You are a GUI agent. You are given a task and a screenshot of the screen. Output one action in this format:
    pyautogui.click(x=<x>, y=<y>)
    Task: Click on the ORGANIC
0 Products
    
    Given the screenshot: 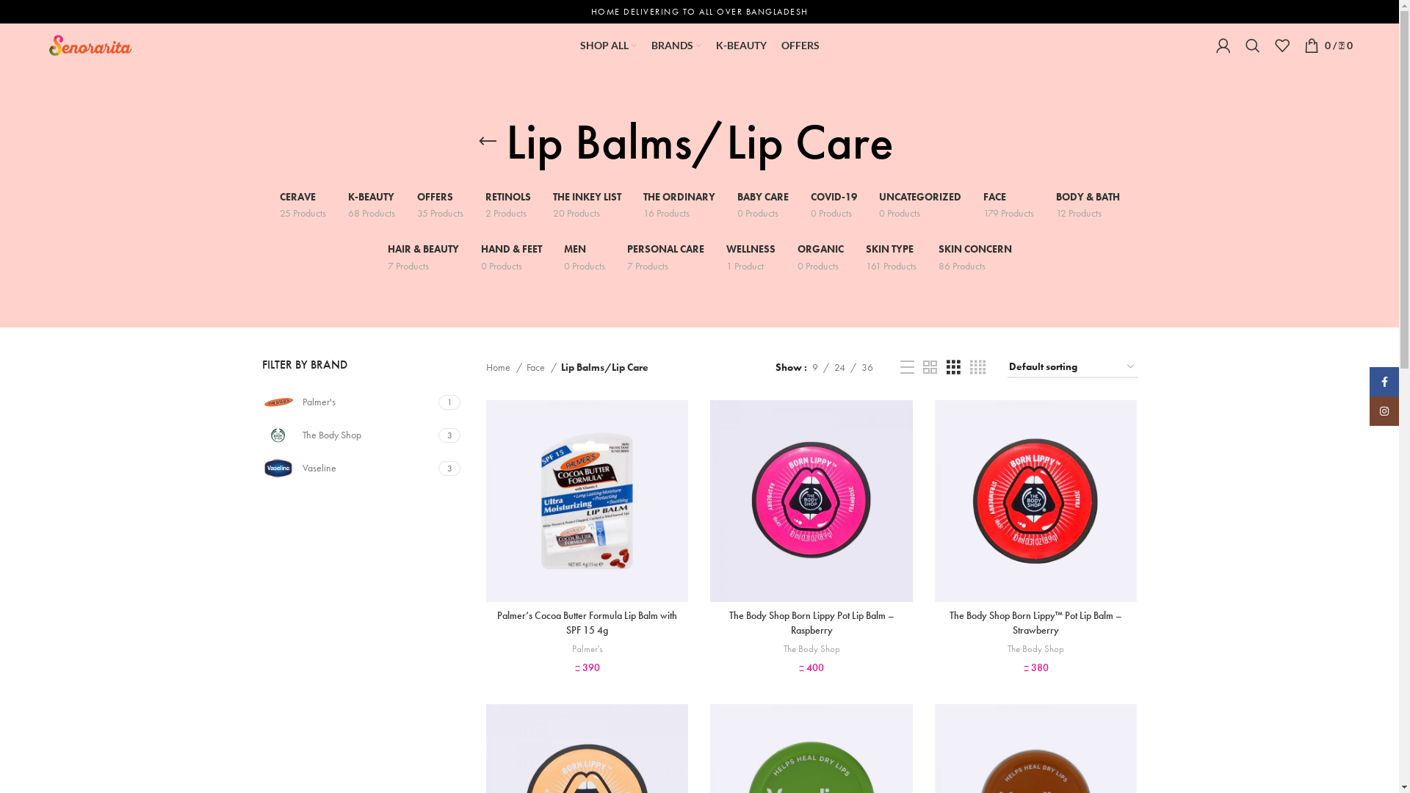 What is the action you would take?
    pyautogui.click(x=821, y=257)
    